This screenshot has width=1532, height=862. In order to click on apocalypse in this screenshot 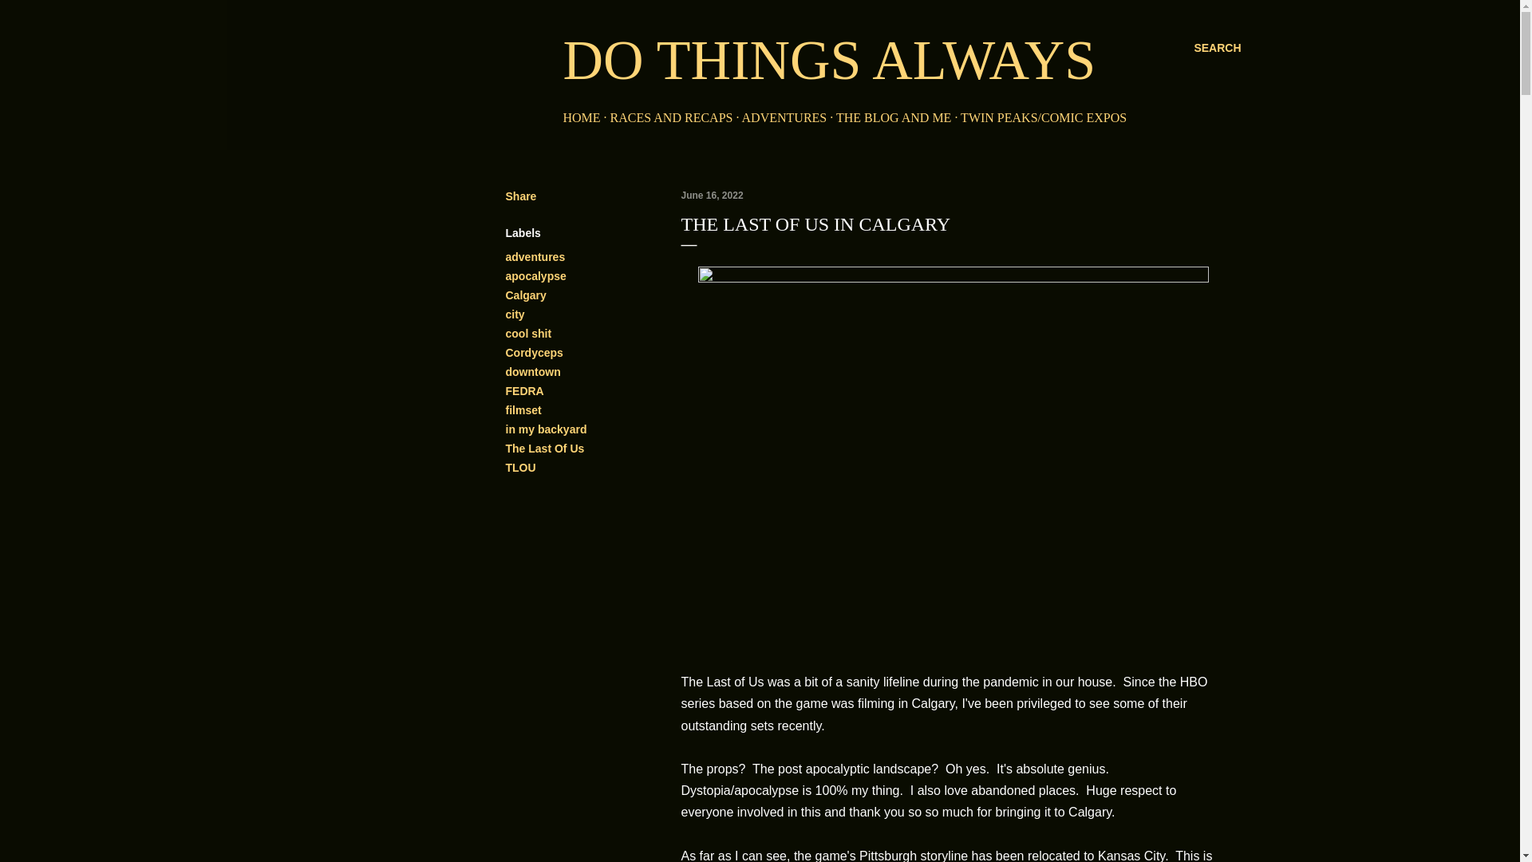, I will do `click(536, 276)`.